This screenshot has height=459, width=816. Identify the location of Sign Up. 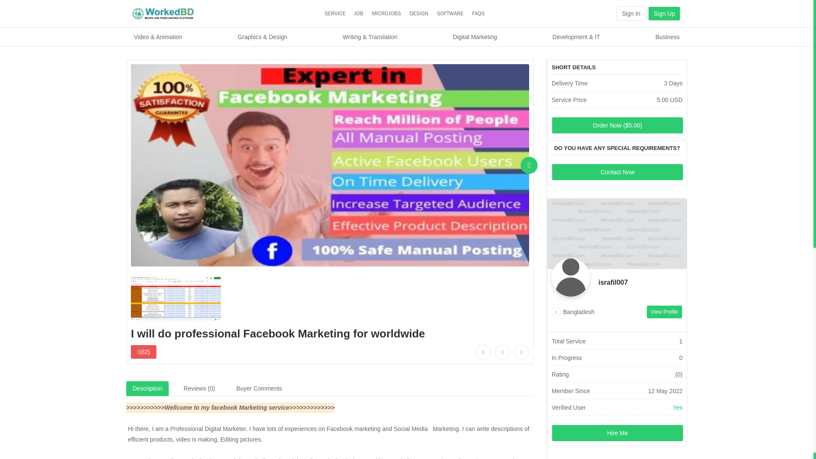
(664, 14).